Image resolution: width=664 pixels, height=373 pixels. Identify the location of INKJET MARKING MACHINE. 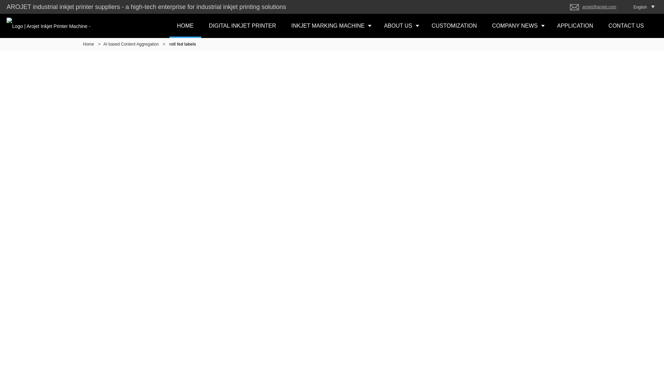
(330, 26).